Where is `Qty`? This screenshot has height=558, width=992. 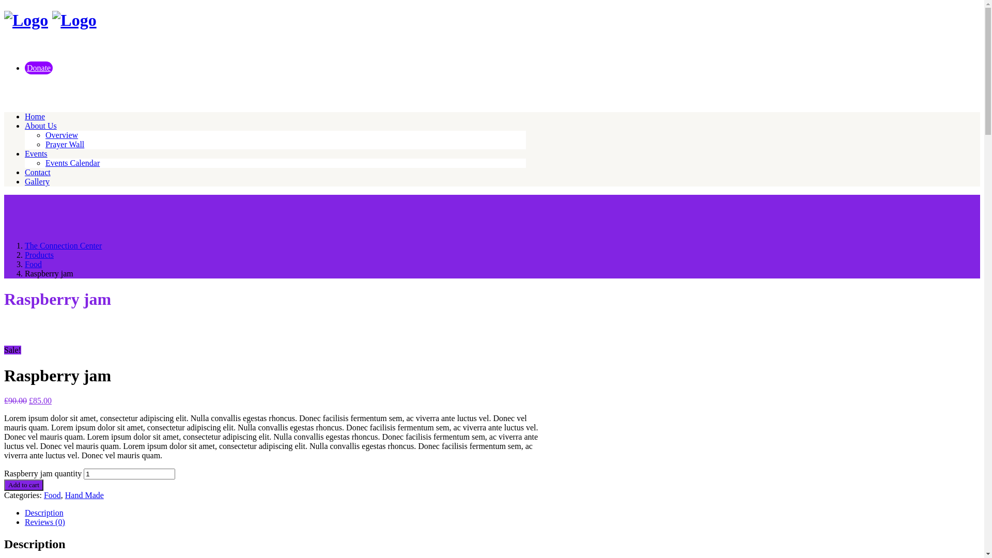 Qty is located at coordinates (129, 474).